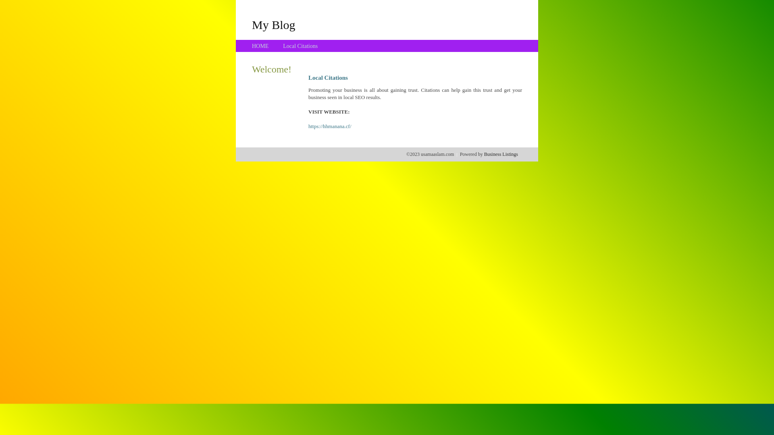  I want to click on HOME, so click(260, 46).